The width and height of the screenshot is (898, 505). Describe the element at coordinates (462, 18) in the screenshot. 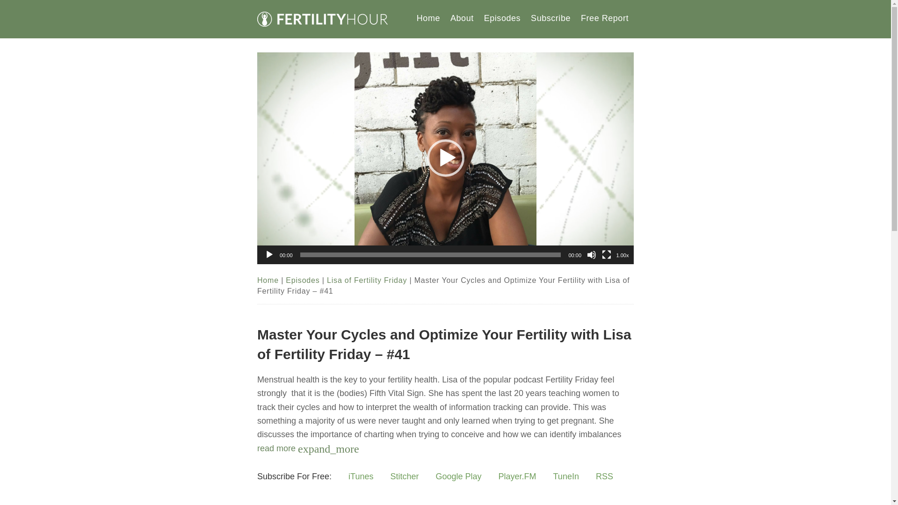

I see `About` at that location.